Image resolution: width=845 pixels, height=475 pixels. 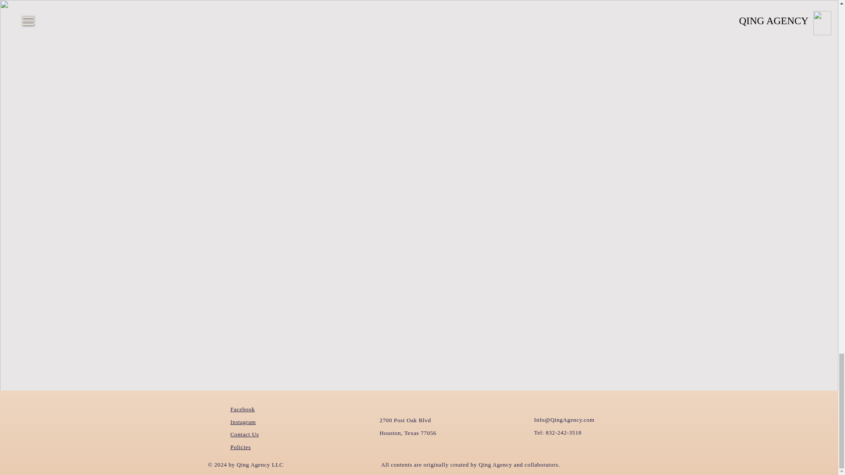 What do you see at coordinates (243, 421) in the screenshot?
I see `Instagram` at bounding box center [243, 421].